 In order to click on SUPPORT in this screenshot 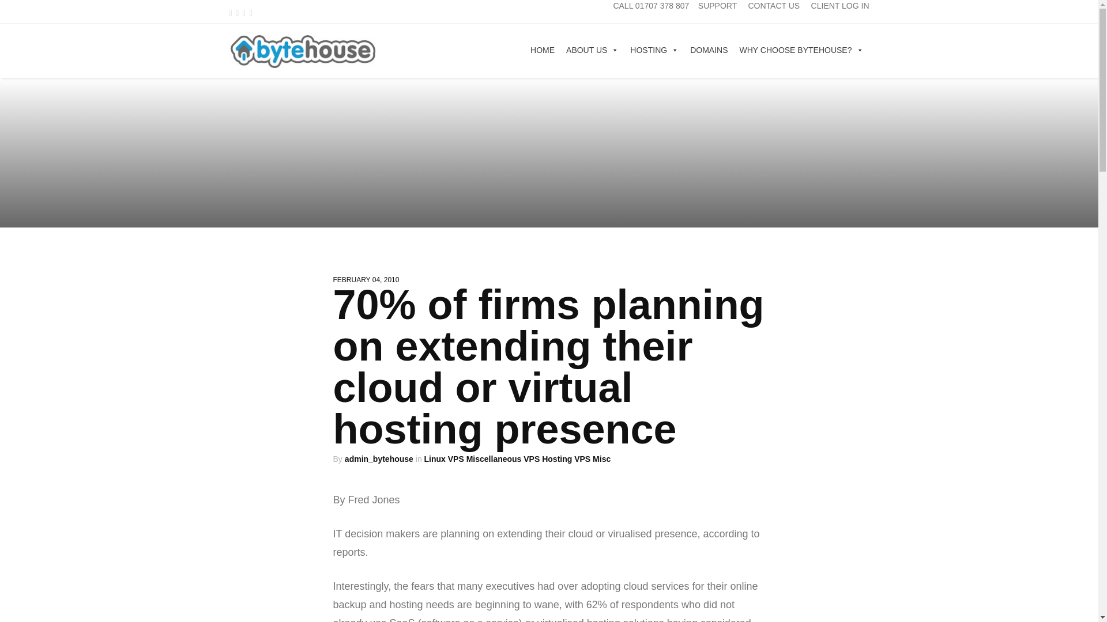, I will do `click(717, 6)`.